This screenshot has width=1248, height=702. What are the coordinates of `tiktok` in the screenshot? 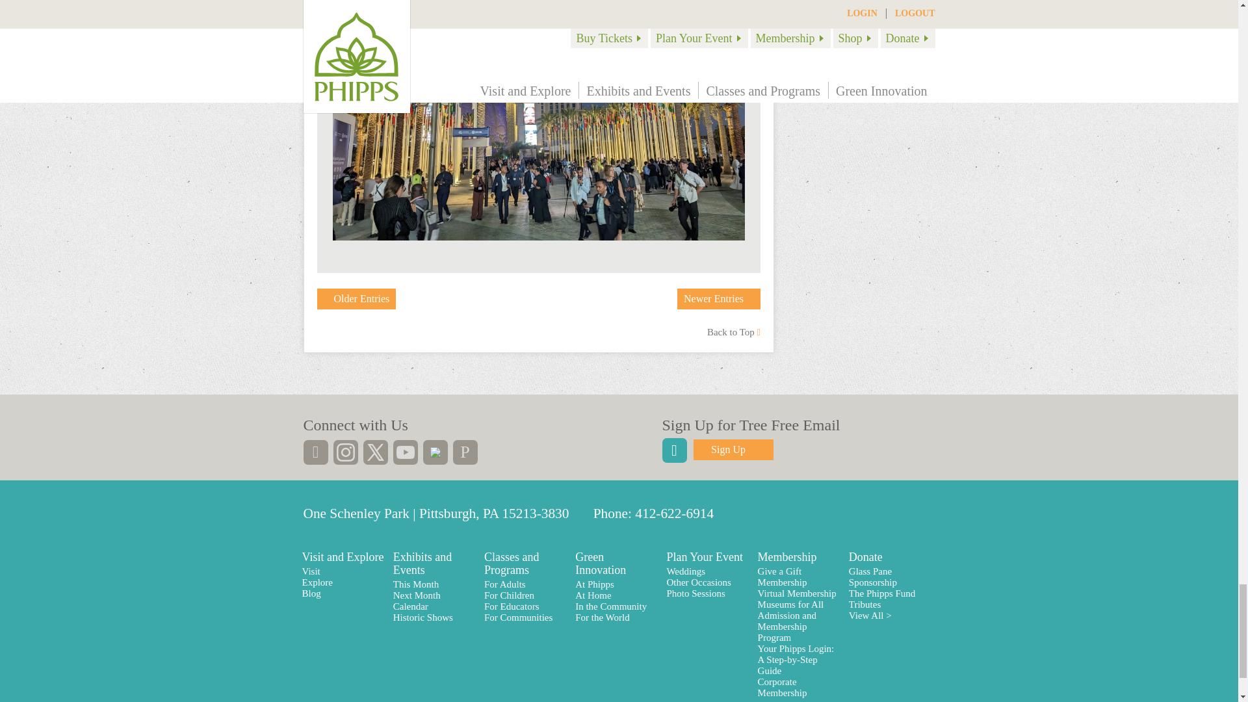 It's located at (434, 452).